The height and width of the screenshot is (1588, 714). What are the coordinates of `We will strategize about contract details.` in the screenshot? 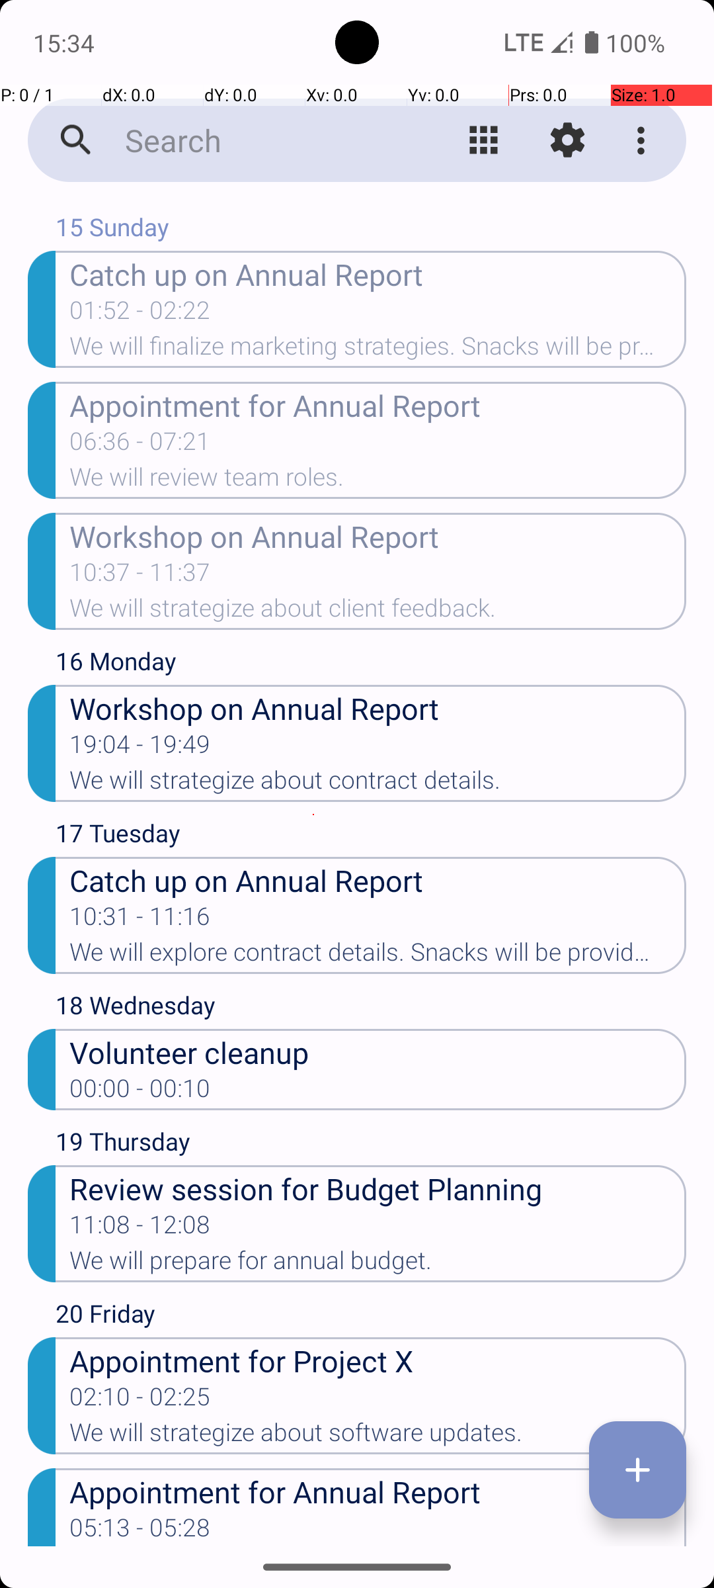 It's located at (378, 784).